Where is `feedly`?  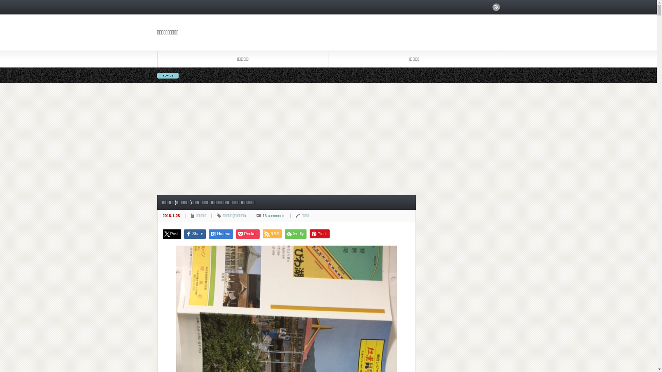
feedly is located at coordinates (296, 234).